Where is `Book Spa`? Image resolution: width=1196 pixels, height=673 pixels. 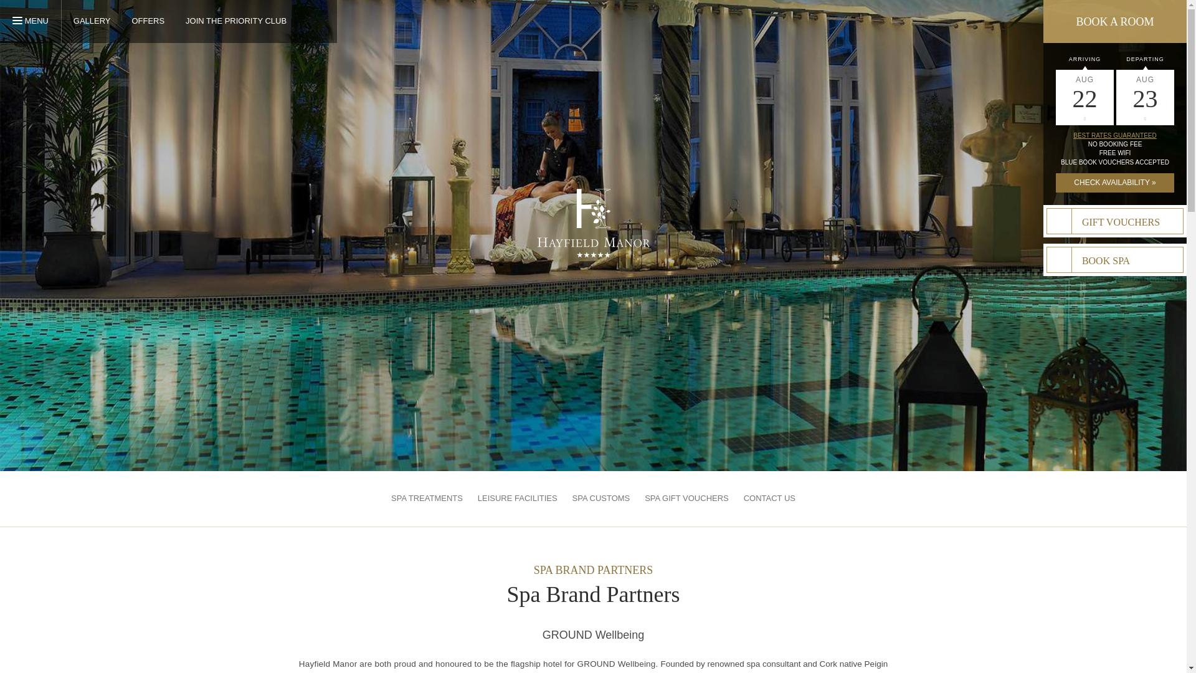
Book Spa is located at coordinates (235, 21).